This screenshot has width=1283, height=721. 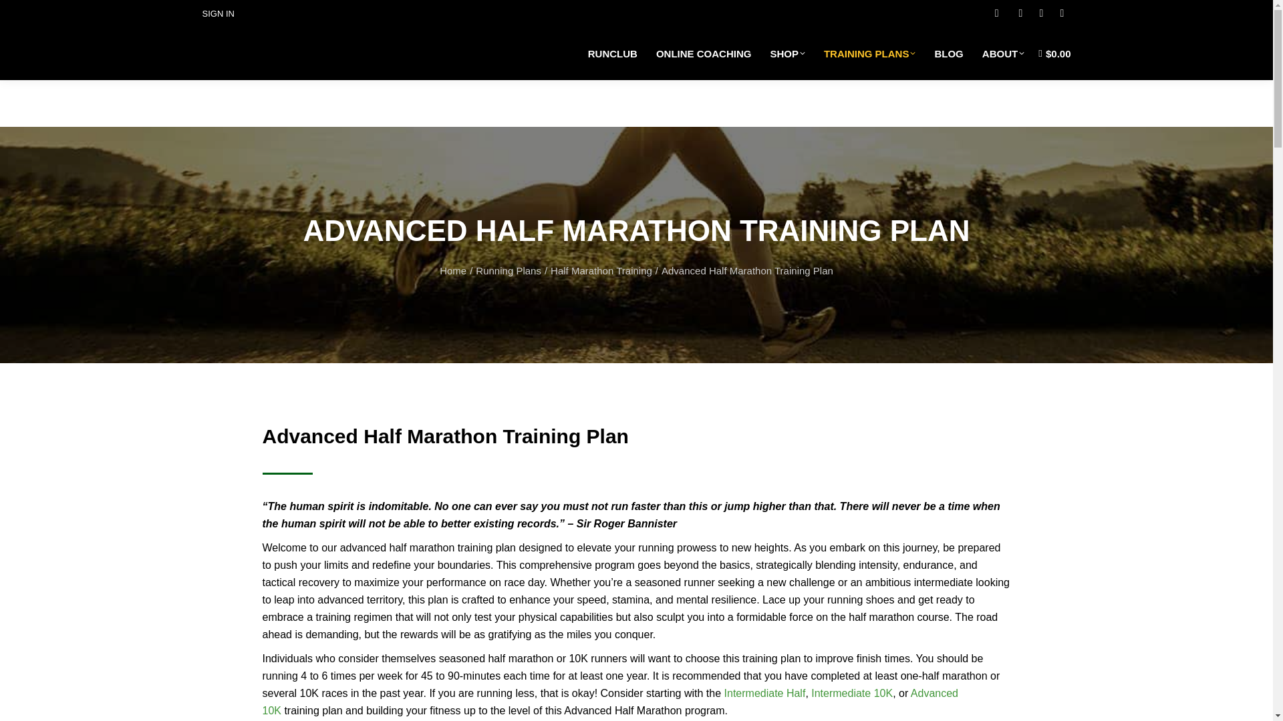 What do you see at coordinates (612, 53) in the screenshot?
I see `RUNCLUB` at bounding box center [612, 53].